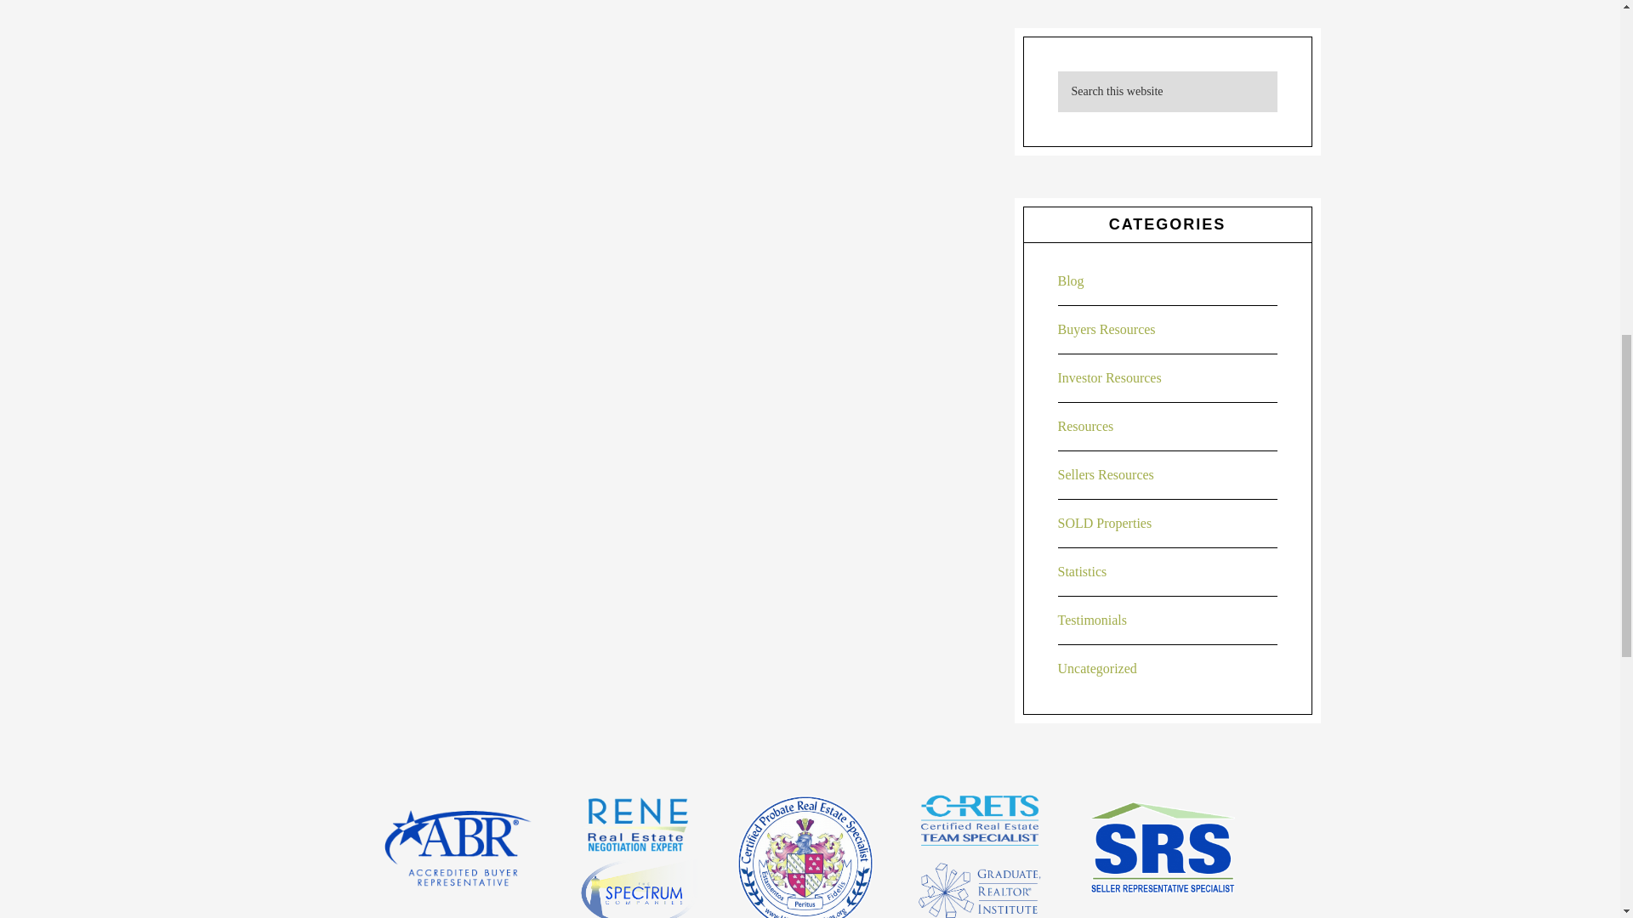  What do you see at coordinates (980, 819) in the screenshot?
I see `Certified Real Estate Team Specialist` at bounding box center [980, 819].